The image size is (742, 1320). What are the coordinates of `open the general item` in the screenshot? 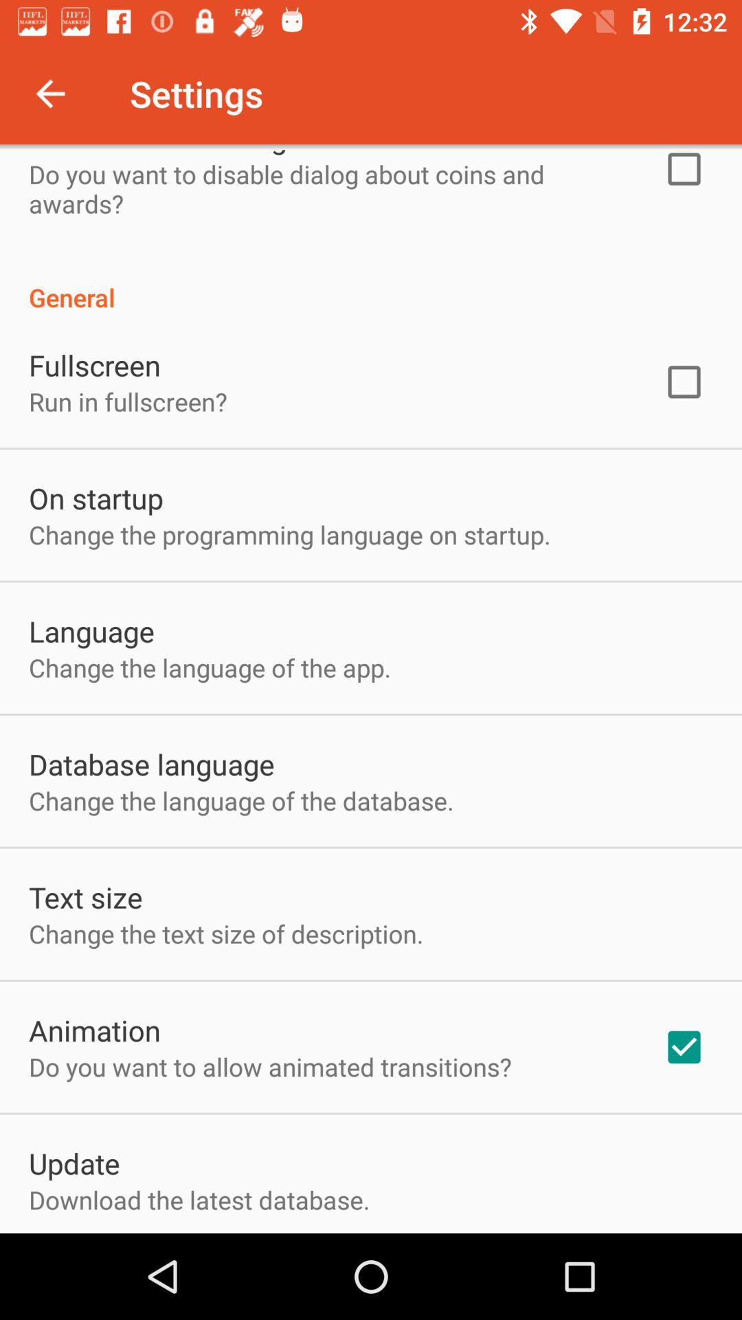 It's located at (371, 283).